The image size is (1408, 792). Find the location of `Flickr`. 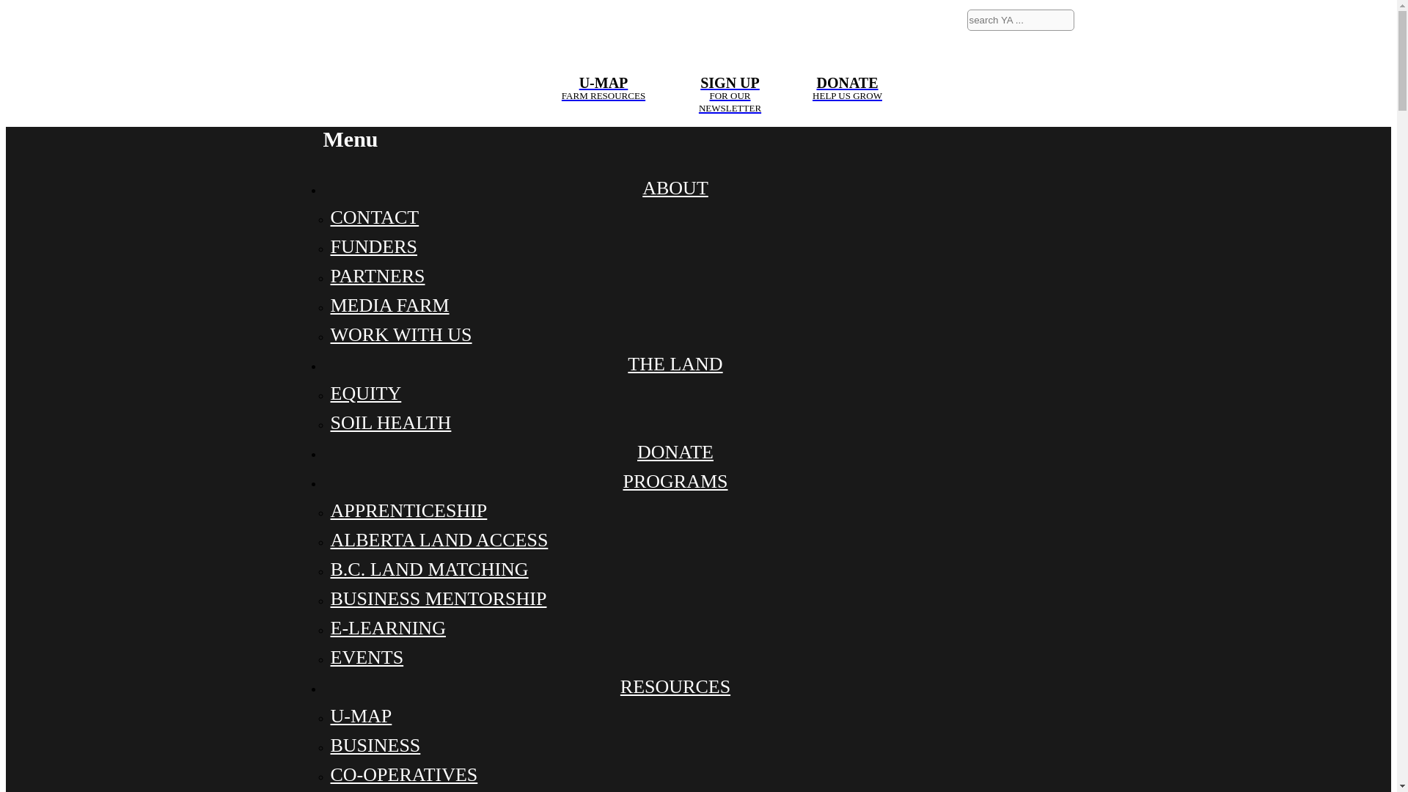

Flickr is located at coordinates (603, 40).